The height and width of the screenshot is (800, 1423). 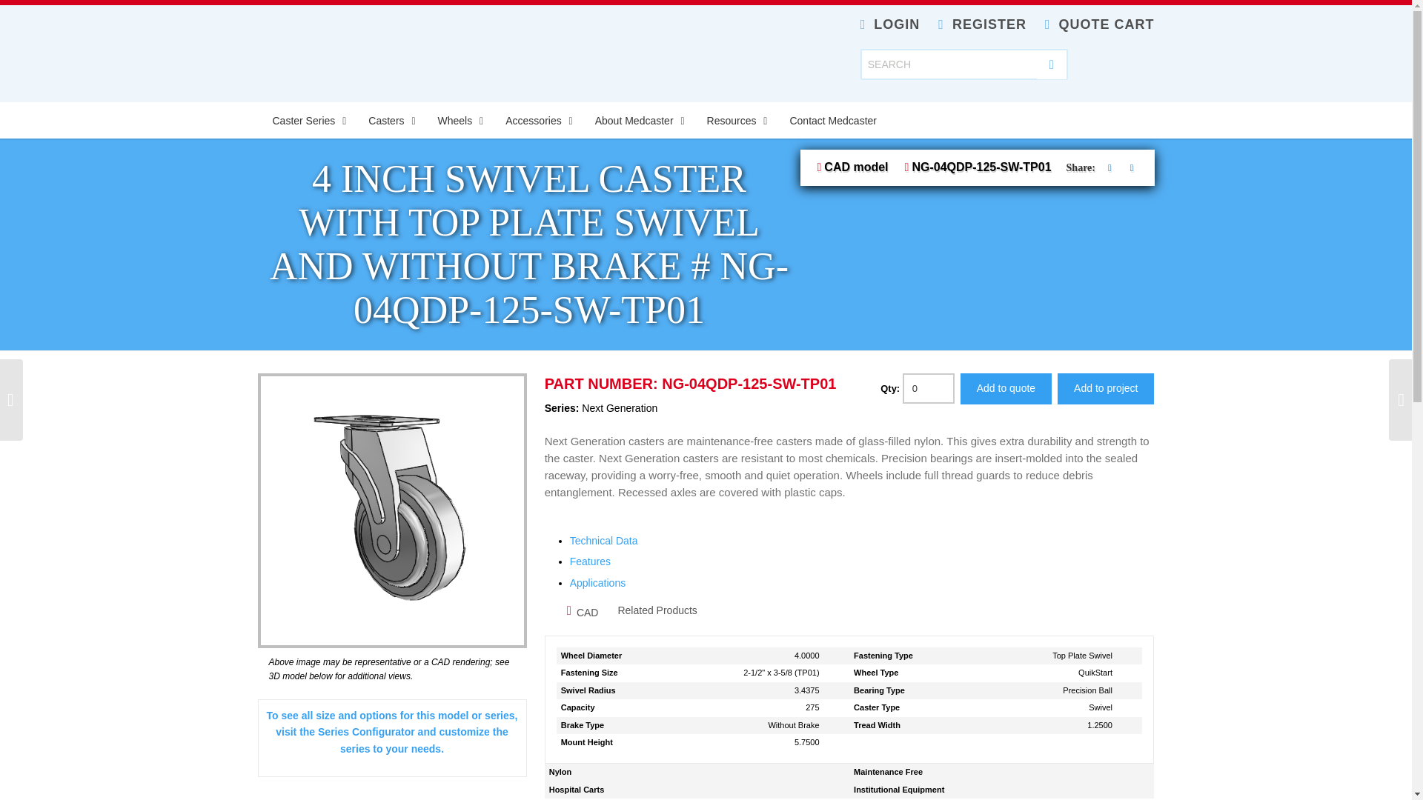 What do you see at coordinates (891, 24) in the screenshot?
I see `LOGIN` at bounding box center [891, 24].